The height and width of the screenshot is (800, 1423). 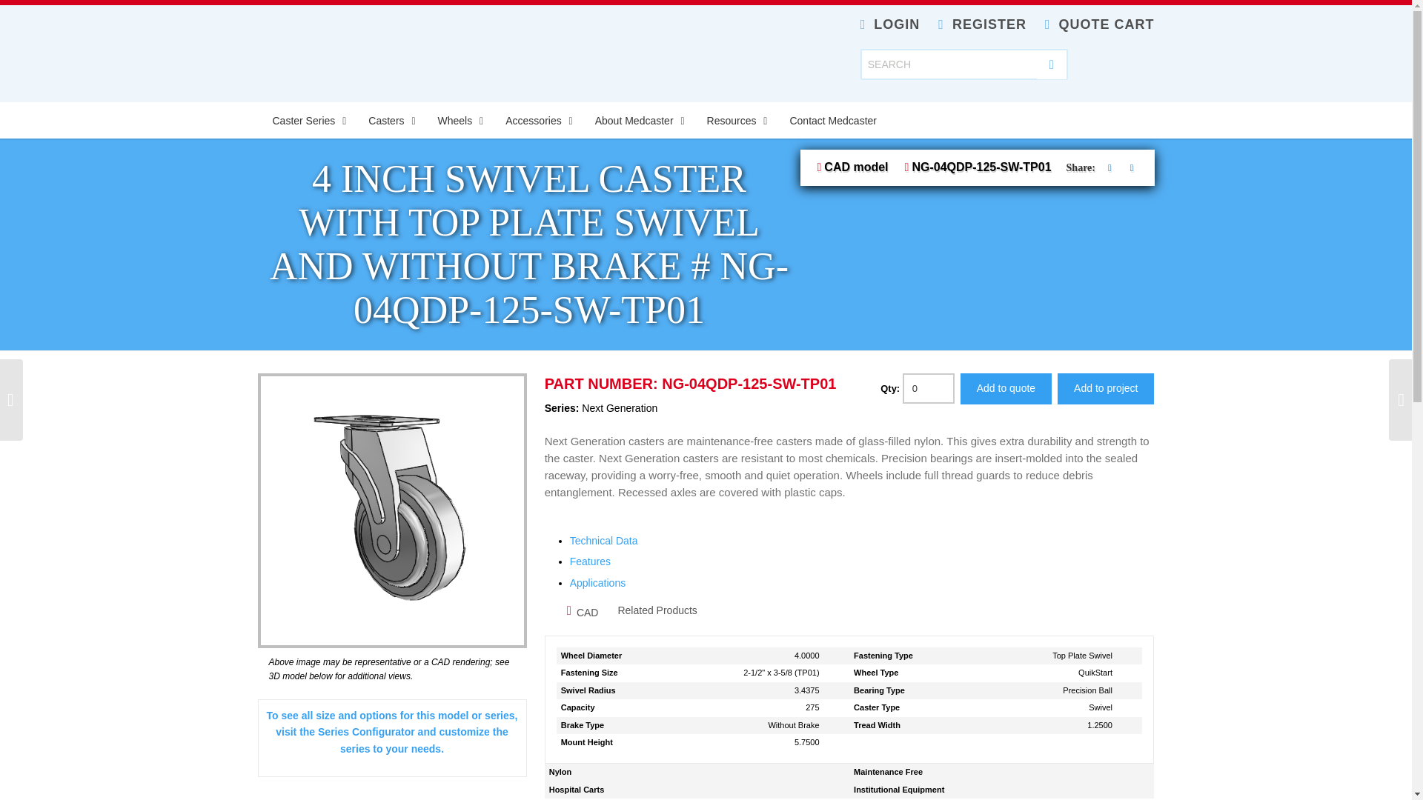 What do you see at coordinates (891, 24) in the screenshot?
I see `LOGIN` at bounding box center [891, 24].